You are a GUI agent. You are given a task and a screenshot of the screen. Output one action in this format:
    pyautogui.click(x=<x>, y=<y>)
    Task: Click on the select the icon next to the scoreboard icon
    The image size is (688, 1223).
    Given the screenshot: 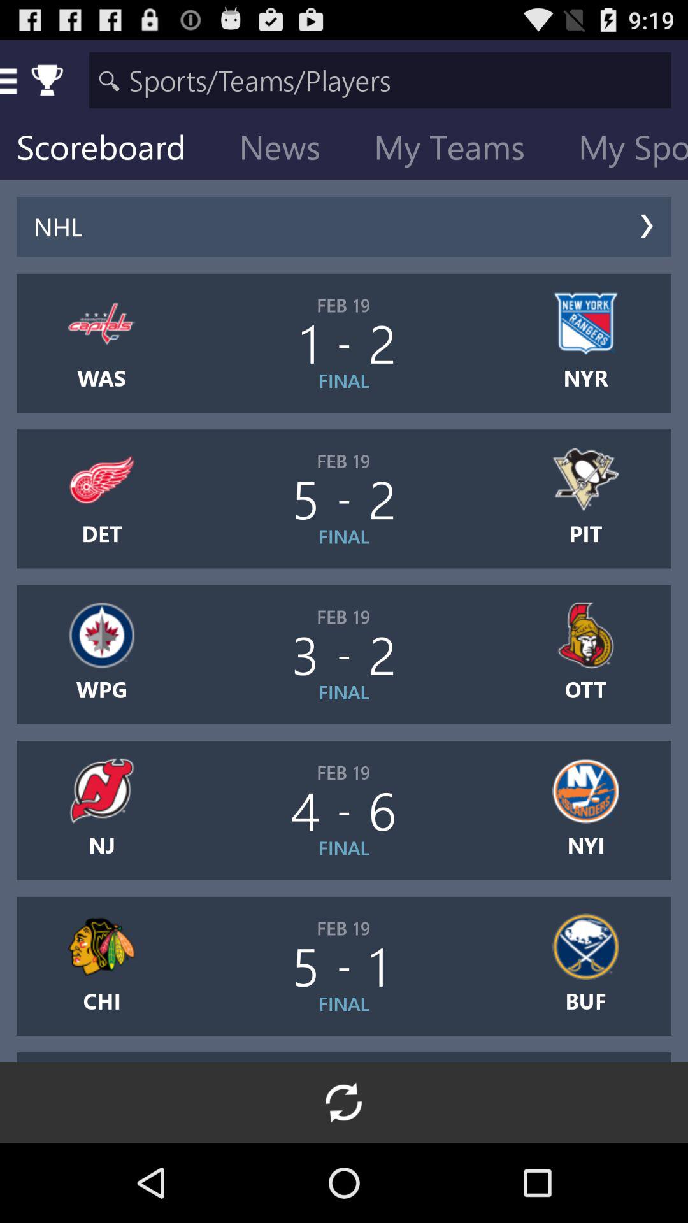 What is the action you would take?
    pyautogui.click(x=290, y=150)
    